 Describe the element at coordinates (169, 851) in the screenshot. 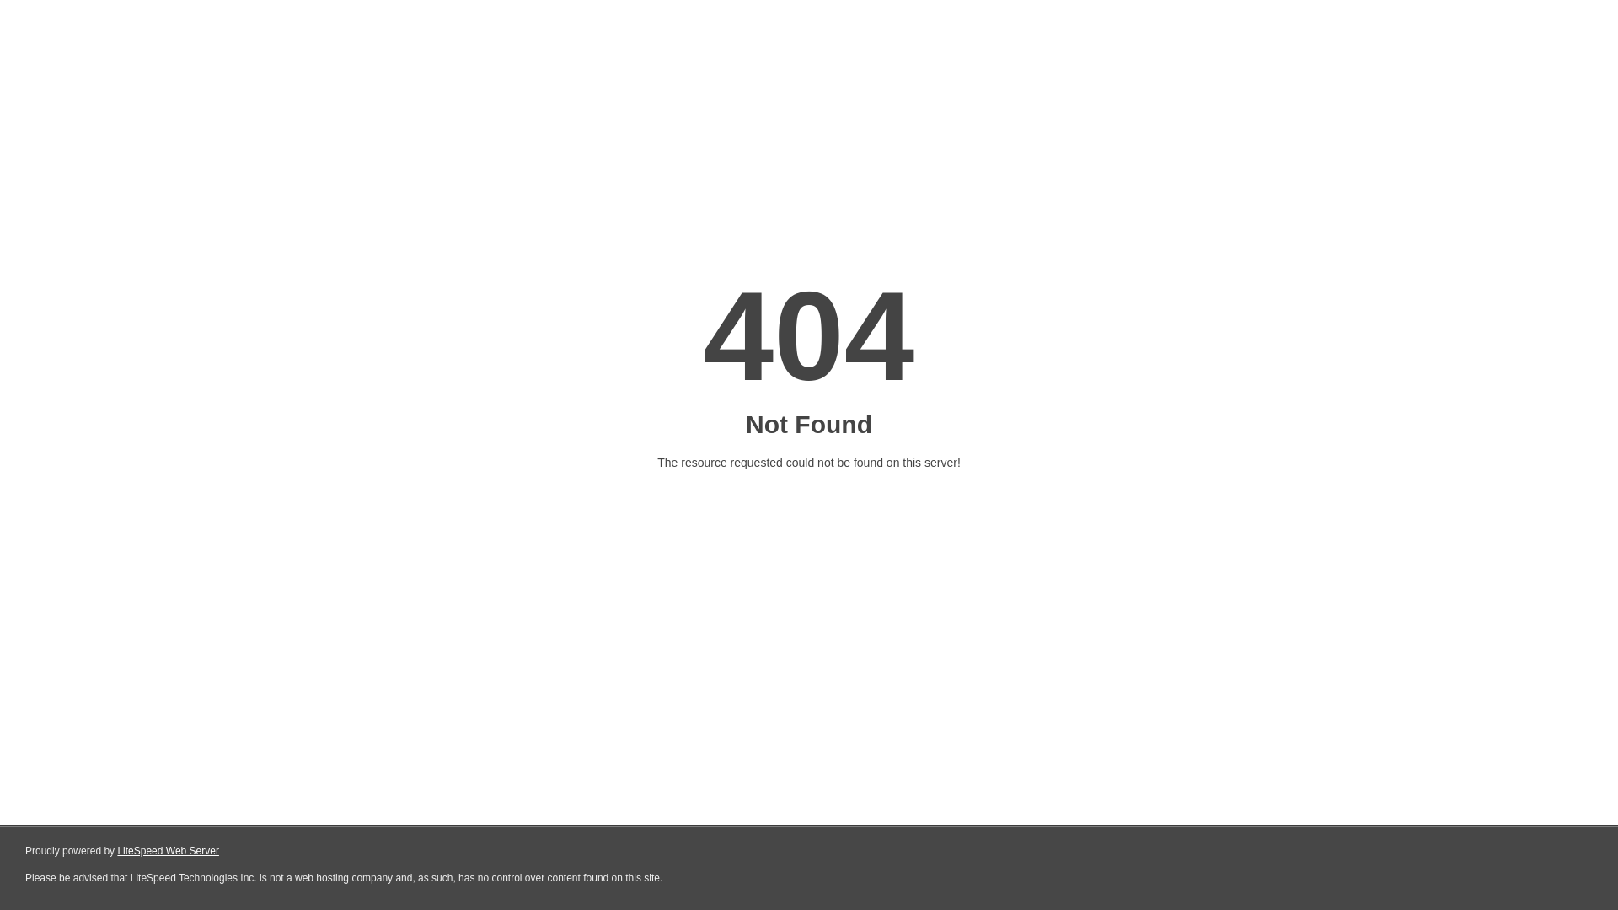

I see `LiteSpeed Web Server` at that location.